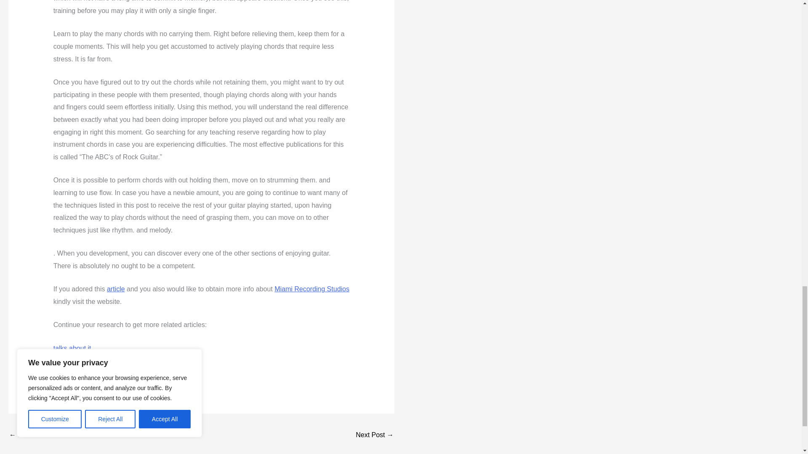 This screenshot has width=808, height=454. I want to click on Cleaning STRATEGIES FOR Oily Hair, so click(375, 436).